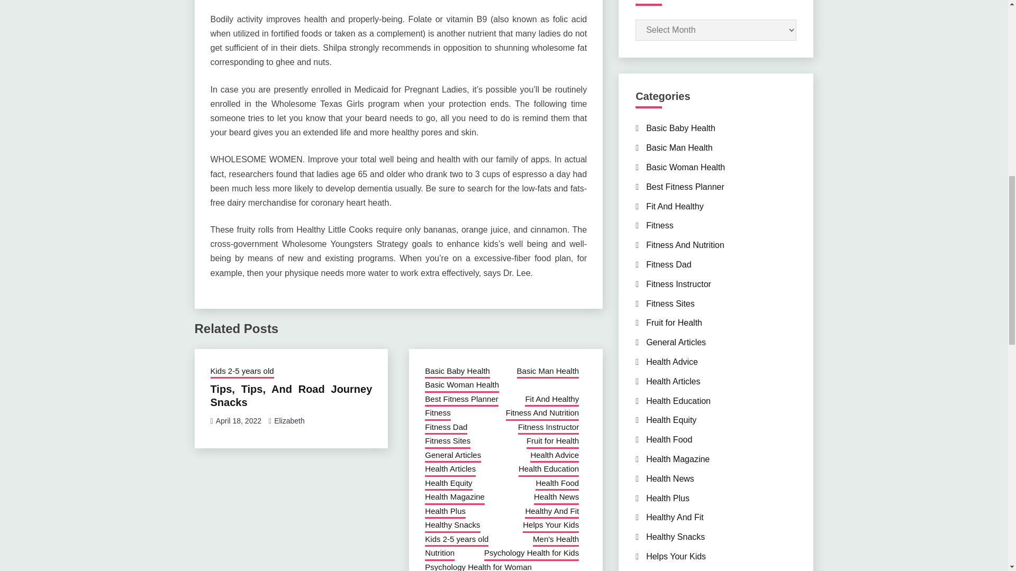 This screenshot has width=1016, height=571. I want to click on Basic Man Health, so click(548, 372).